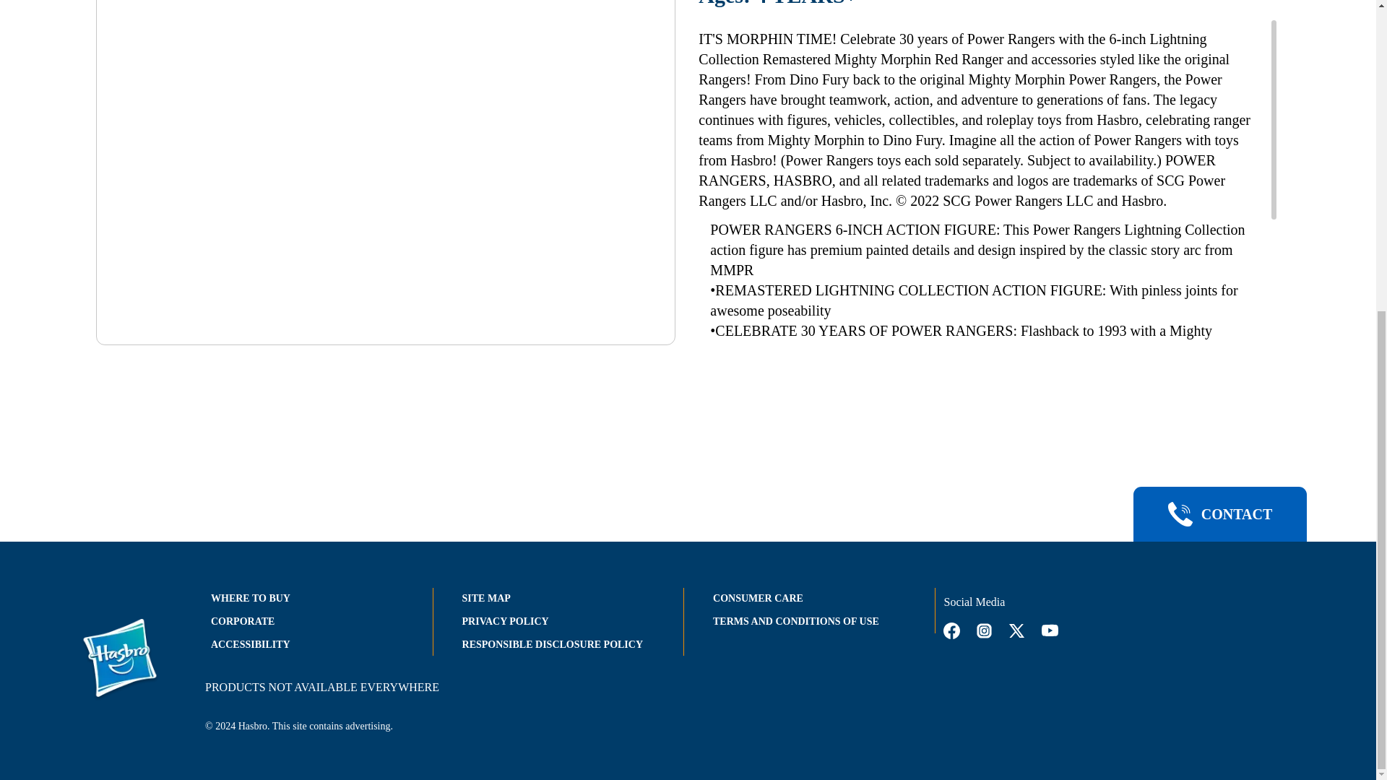 The height and width of the screenshot is (780, 1387). I want to click on SITE MAP, so click(485, 598).